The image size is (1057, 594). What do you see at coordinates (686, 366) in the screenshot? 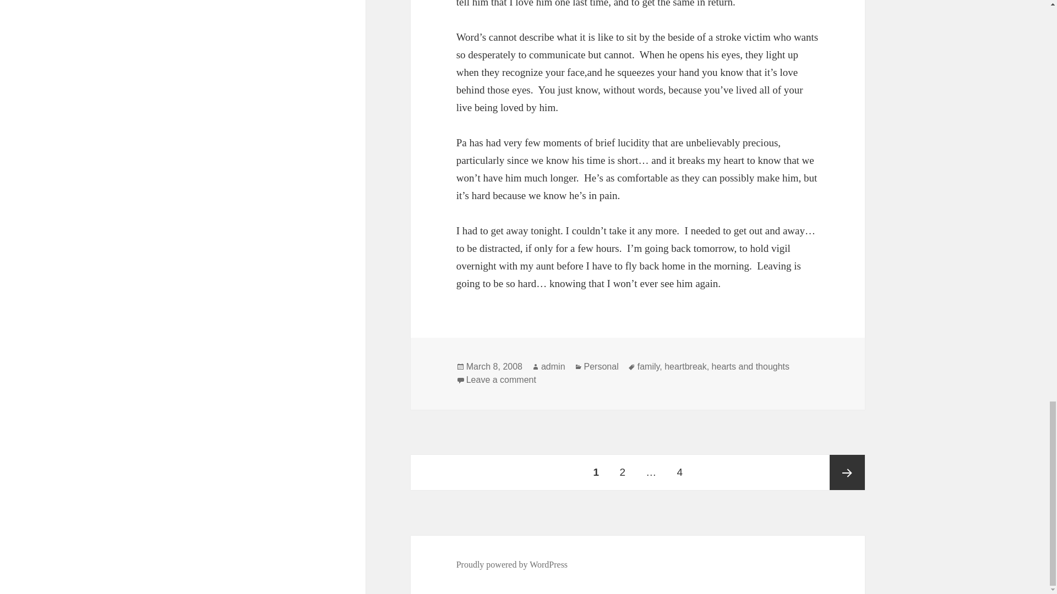
I see `heartbreak` at bounding box center [686, 366].